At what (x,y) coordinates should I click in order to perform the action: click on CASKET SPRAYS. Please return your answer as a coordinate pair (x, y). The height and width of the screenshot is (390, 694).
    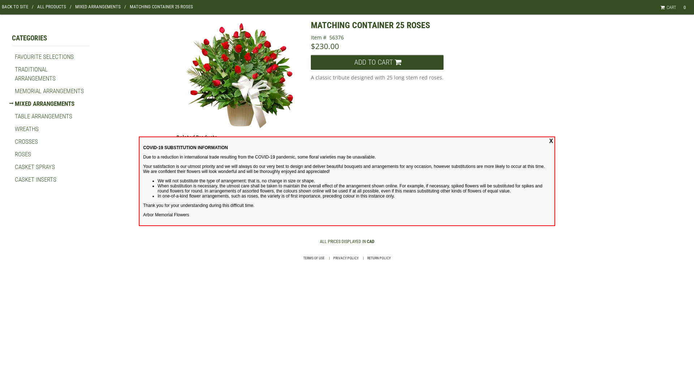
    Looking at the image, I should click on (35, 167).